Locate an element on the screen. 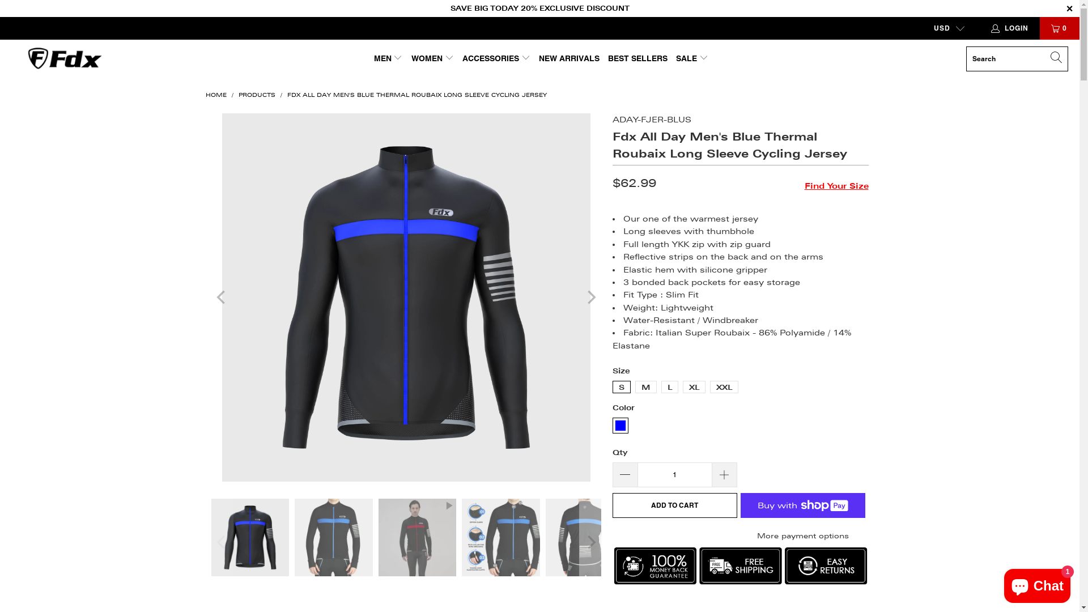  NEW ARRIVALS is located at coordinates (569, 59).